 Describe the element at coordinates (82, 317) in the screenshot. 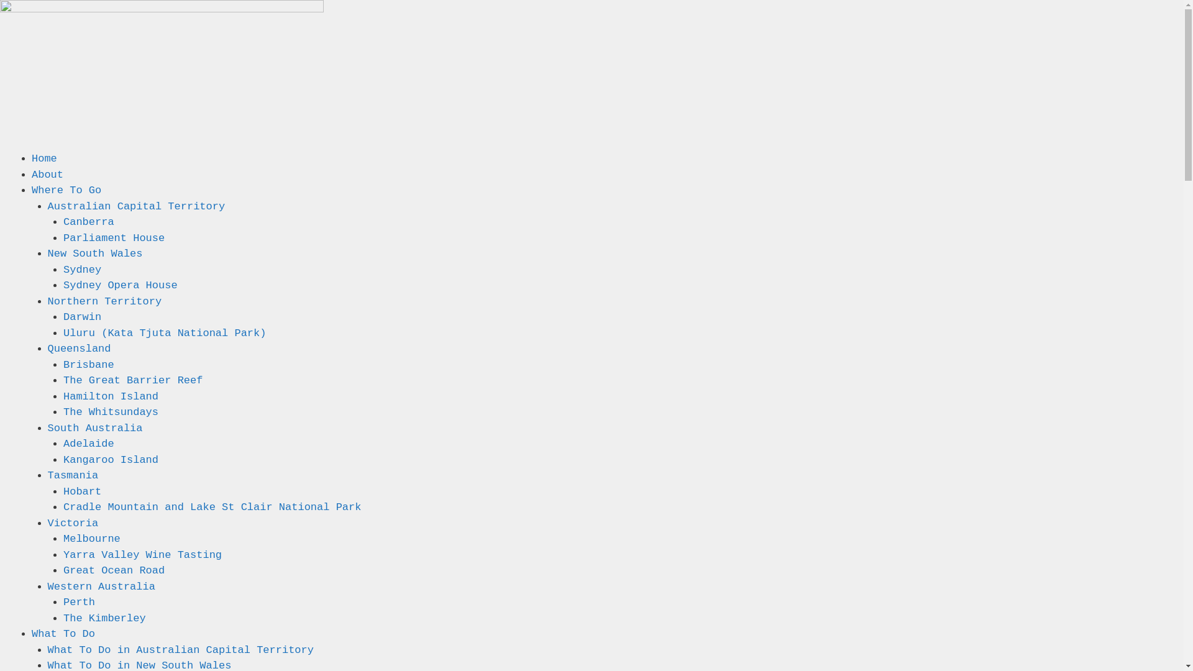

I see `Darwin` at that location.